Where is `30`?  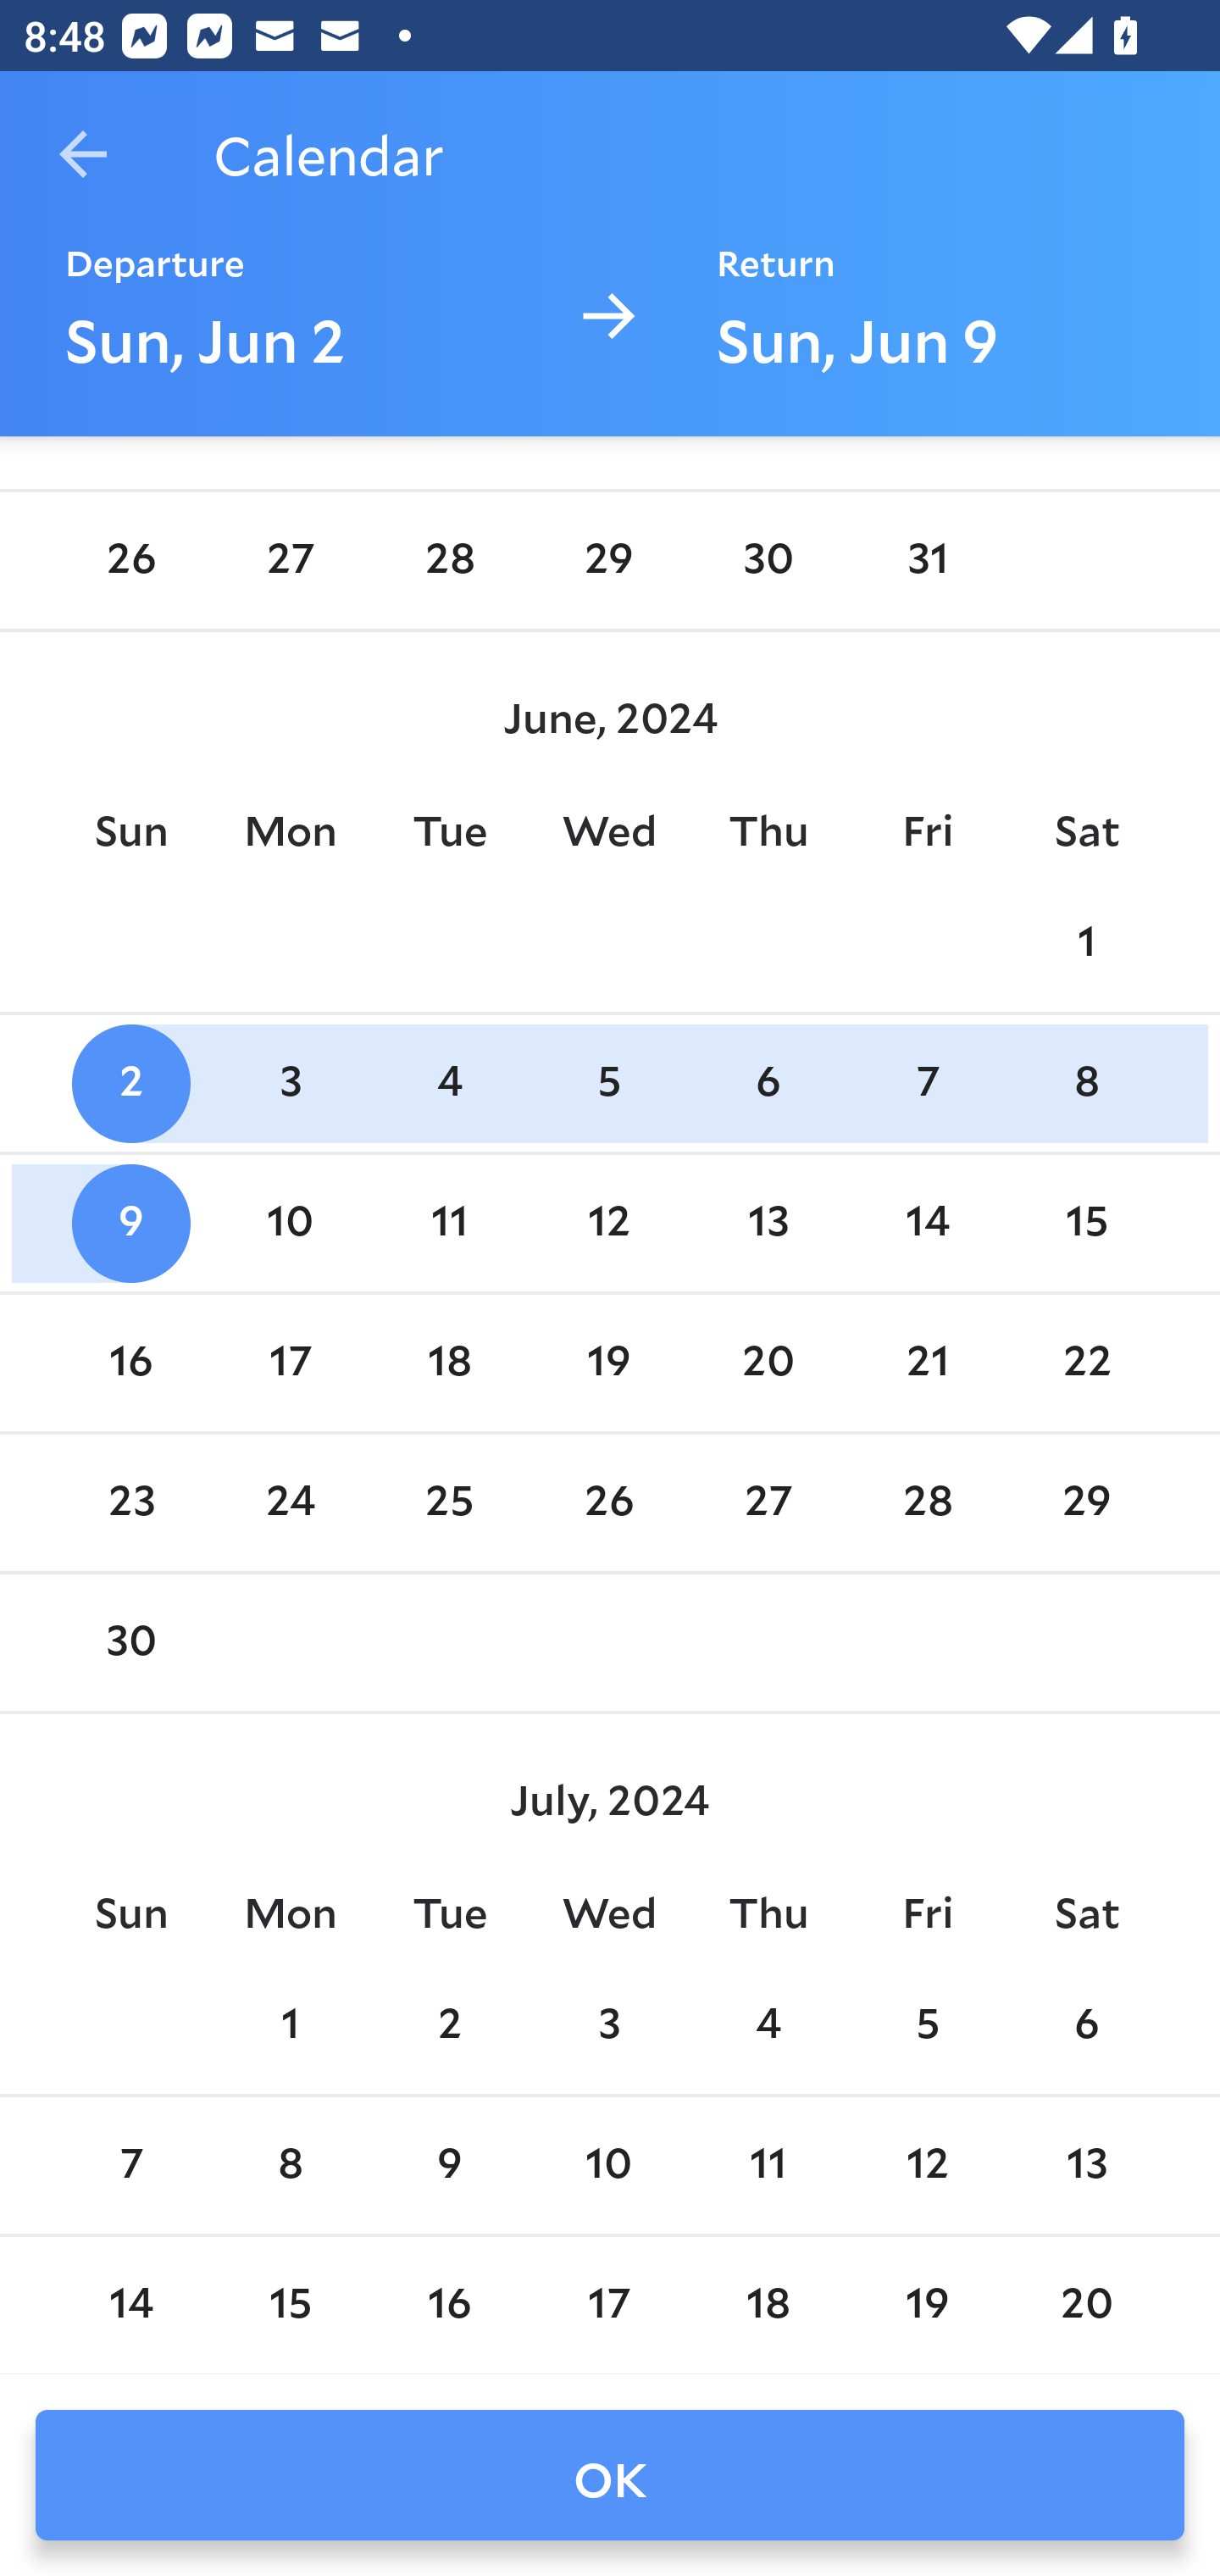 30 is located at coordinates (768, 561).